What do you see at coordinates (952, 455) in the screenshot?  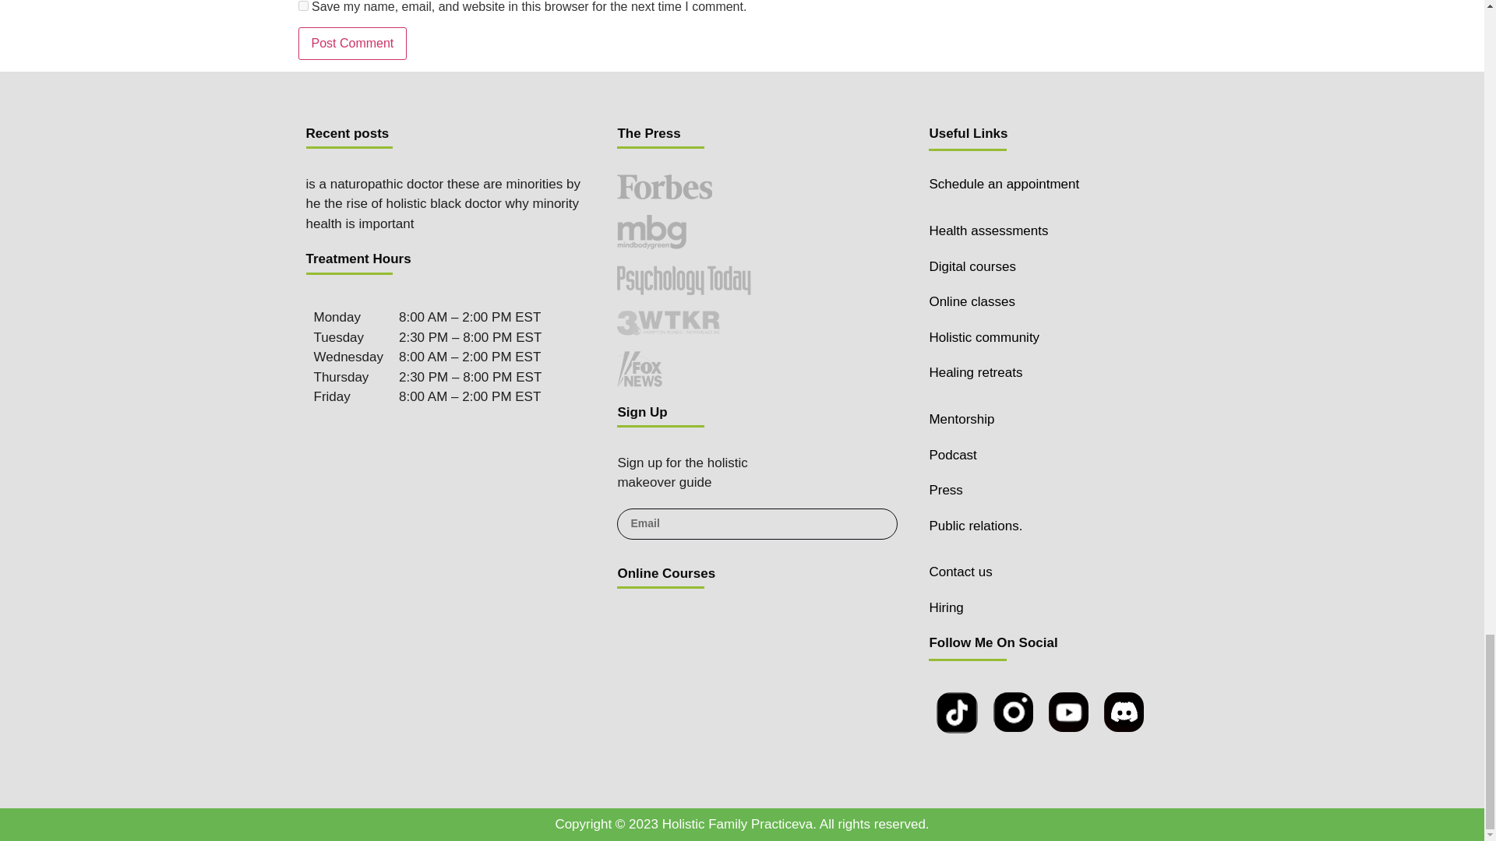 I see `Podcast` at bounding box center [952, 455].